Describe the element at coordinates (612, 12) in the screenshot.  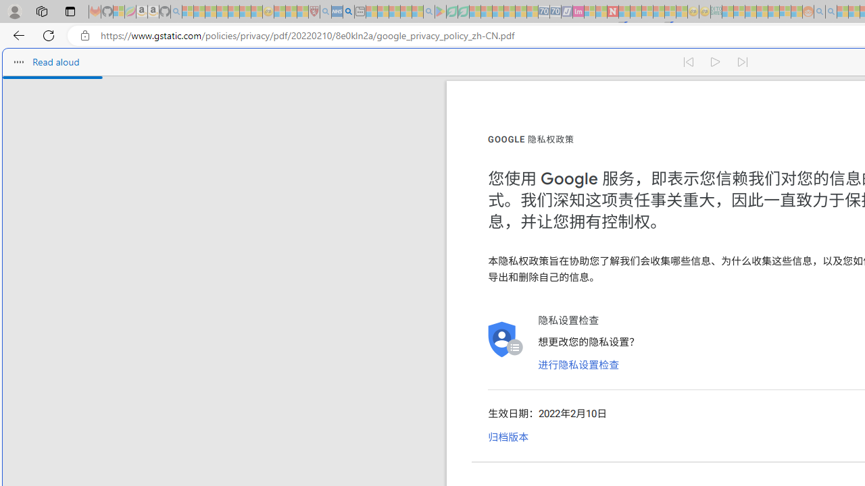
I see `Latest Politics News & Archive | Newsweek.com - Sleeping` at that location.